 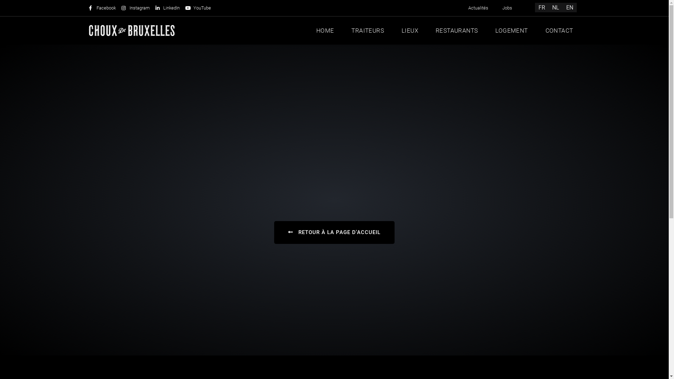 What do you see at coordinates (325, 31) in the screenshot?
I see `HOME` at bounding box center [325, 31].